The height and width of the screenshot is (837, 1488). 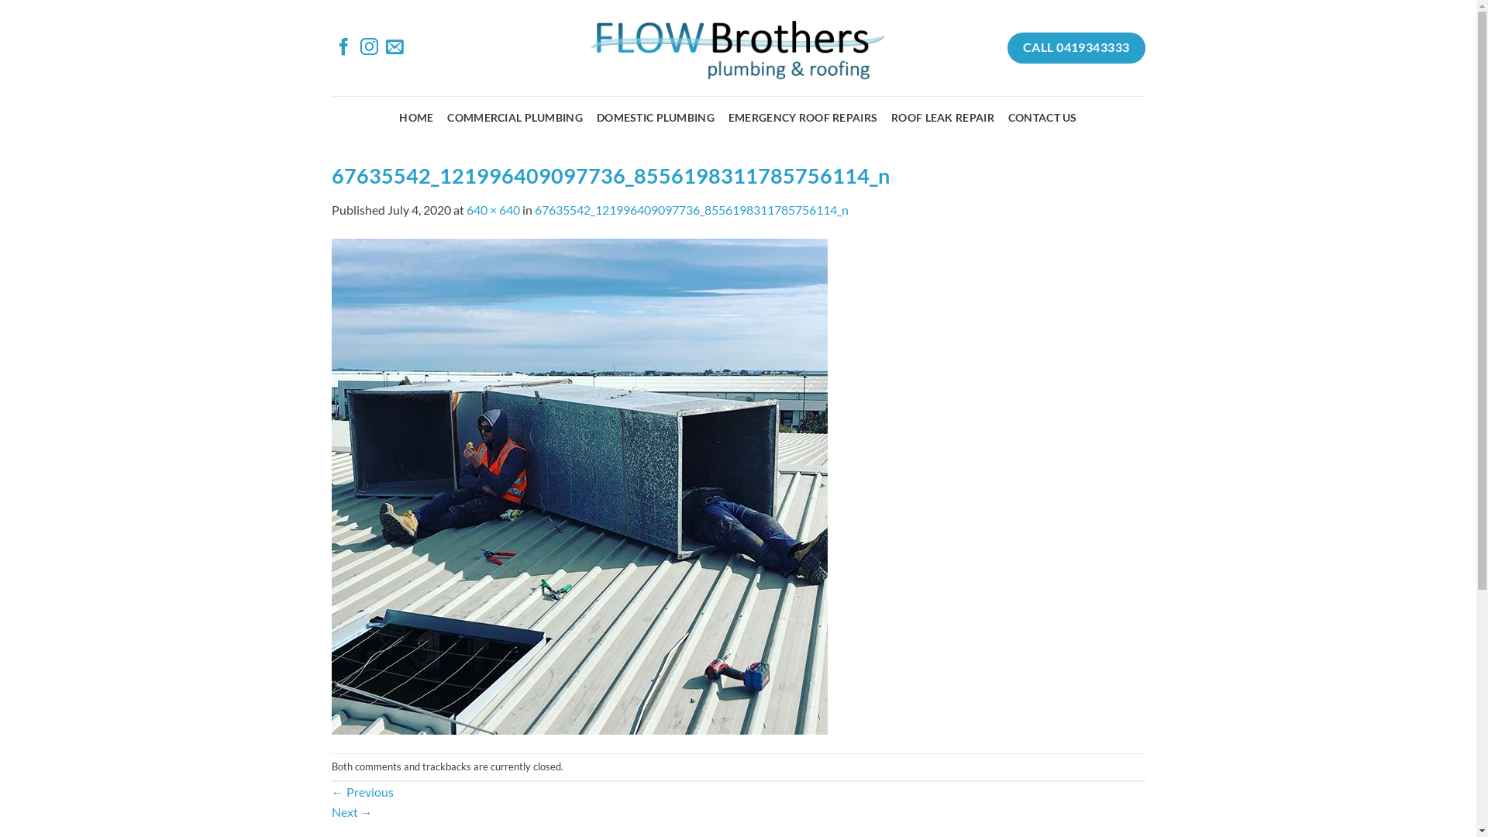 What do you see at coordinates (691, 209) in the screenshot?
I see `67635542_121996409097736_8556198311785756114_n` at bounding box center [691, 209].